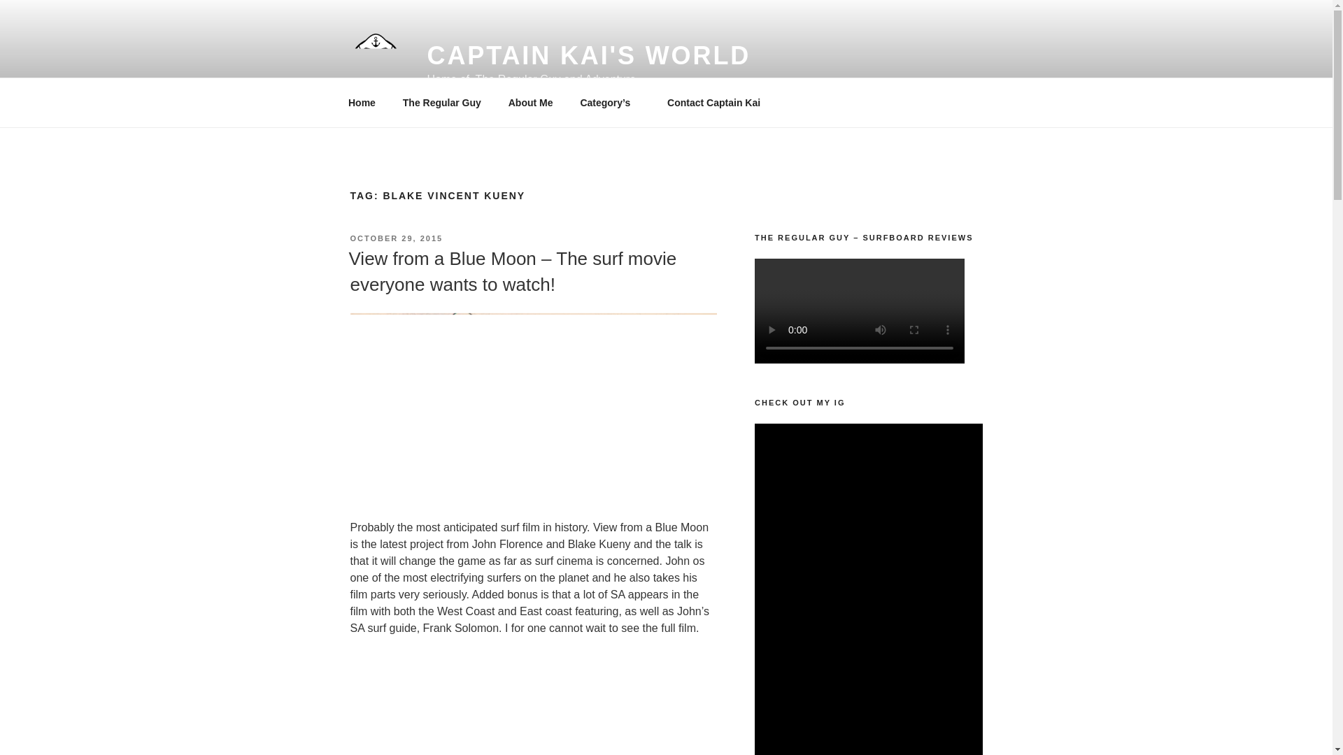 The width and height of the screenshot is (1343, 755). What do you see at coordinates (362, 102) in the screenshot?
I see `Home` at bounding box center [362, 102].